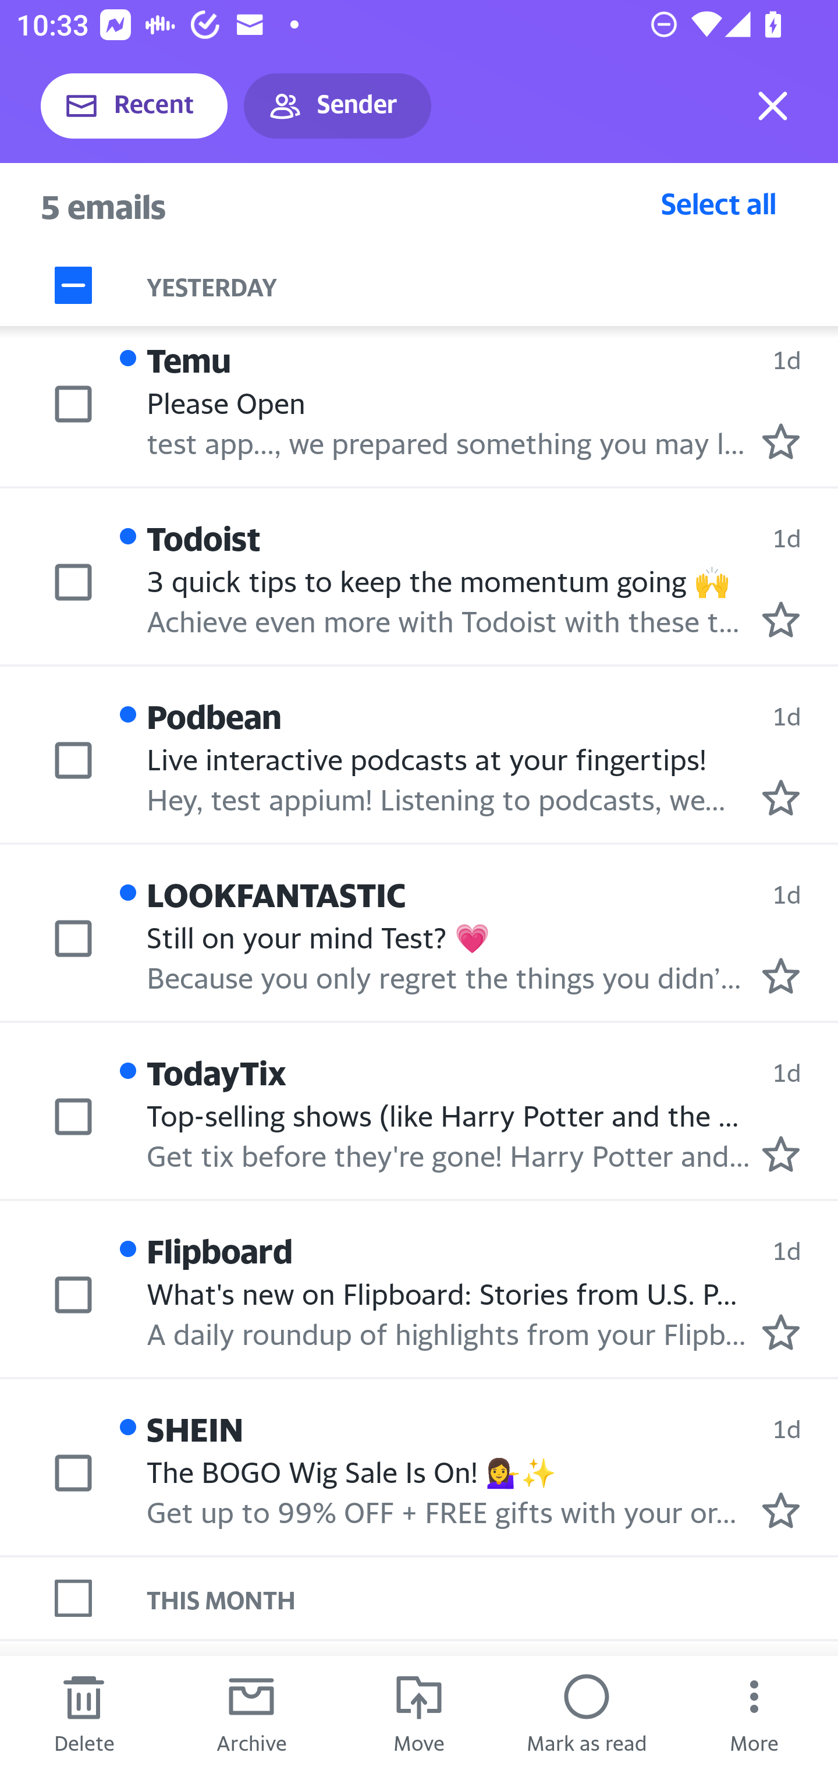 This screenshot has height=1770, width=838. I want to click on Mark as read, so click(587, 1713).